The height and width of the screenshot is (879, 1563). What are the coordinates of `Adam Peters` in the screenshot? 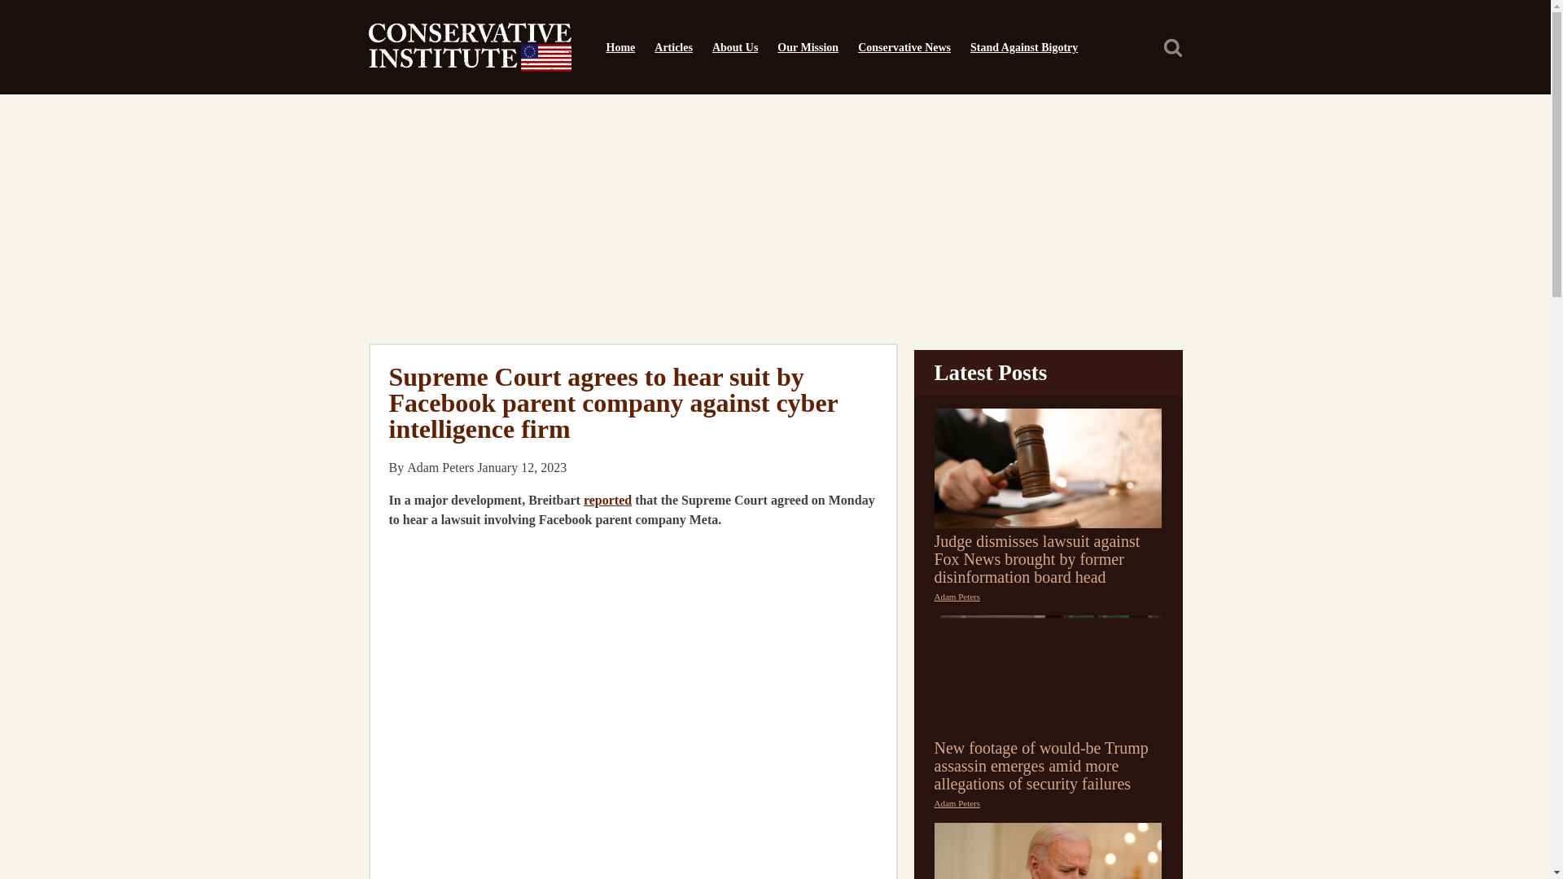 It's located at (957, 596).